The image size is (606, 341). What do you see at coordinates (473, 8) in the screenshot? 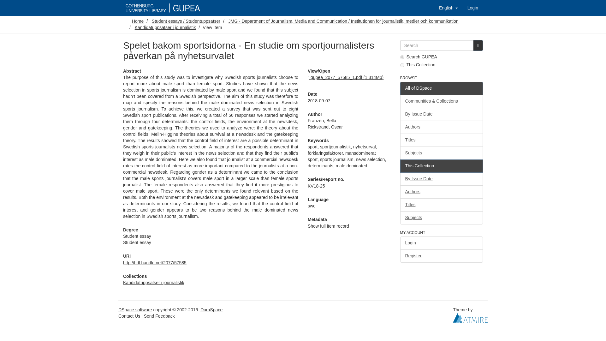
I see `Login` at bounding box center [473, 8].